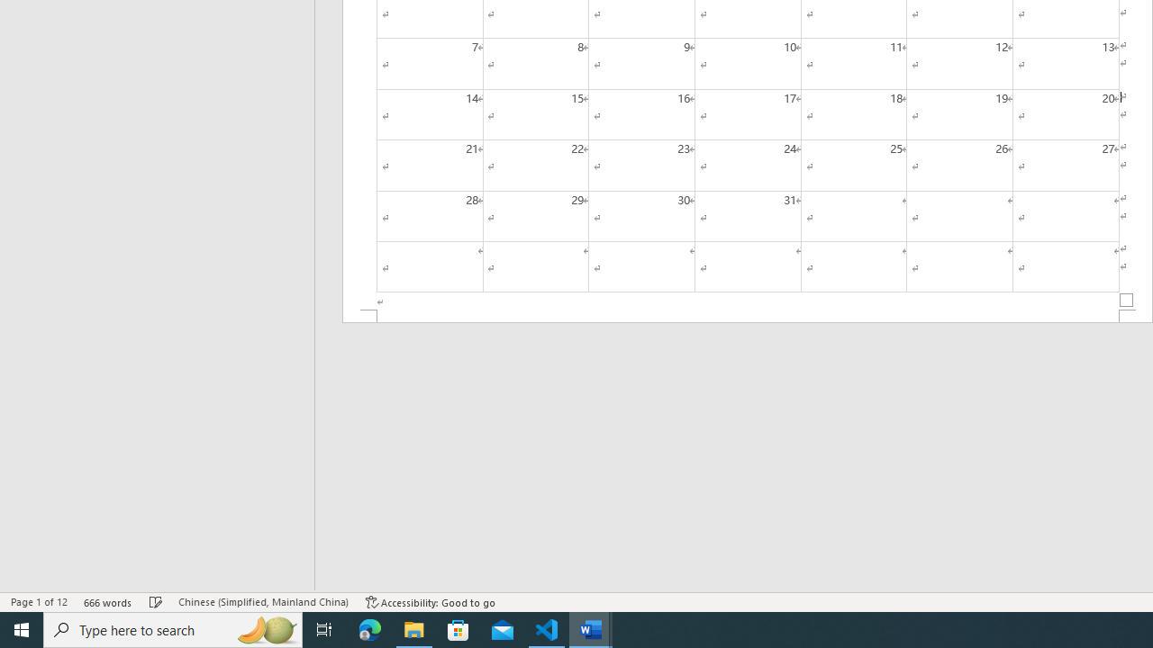 The height and width of the screenshot is (648, 1153). Describe the element at coordinates (108, 601) in the screenshot. I see `Word Count 666 words` at that location.